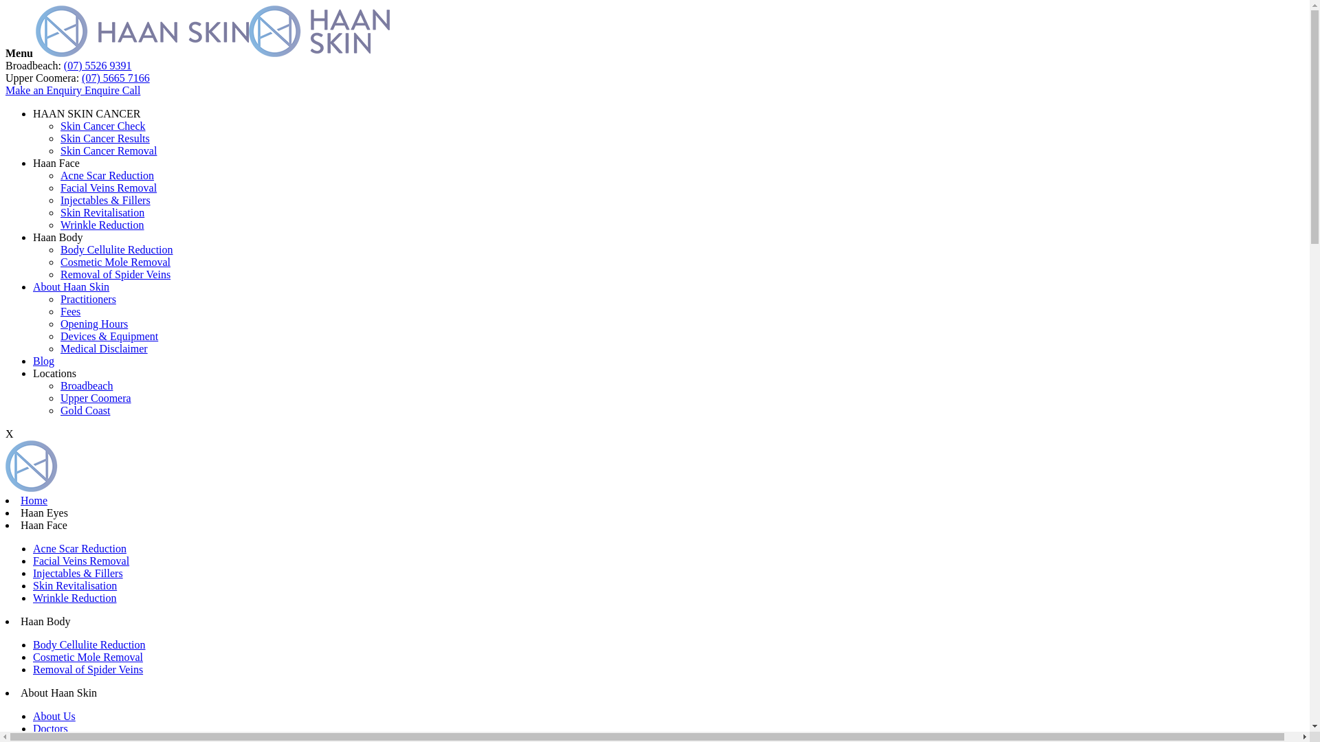 The width and height of the screenshot is (1320, 742). Describe the element at coordinates (109, 151) in the screenshot. I see `Skin Cancer Removal` at that location.